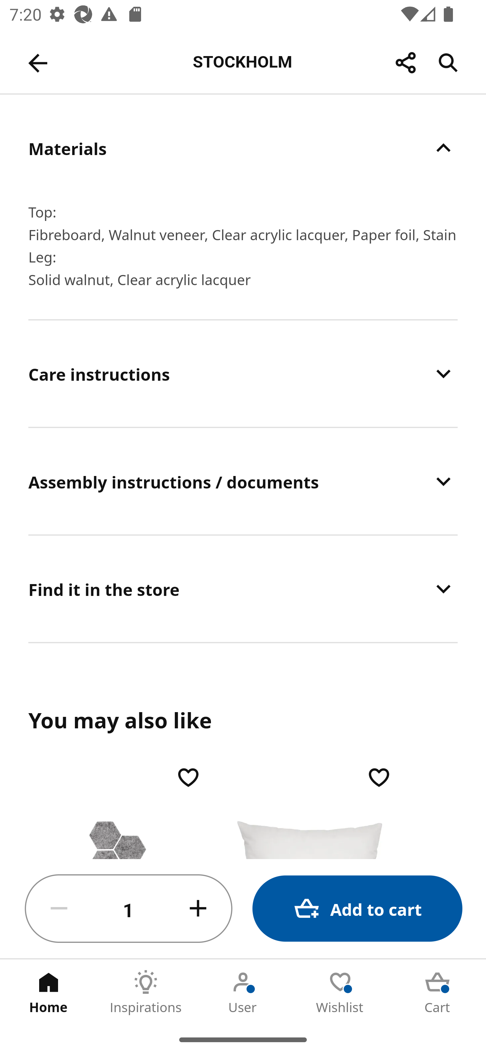 The image size is (486, 1054). What do you see at coordinates (49, 992) in the screenshot?
I see `Home
Tab 1 of 5` at bounding box center [49, 992].